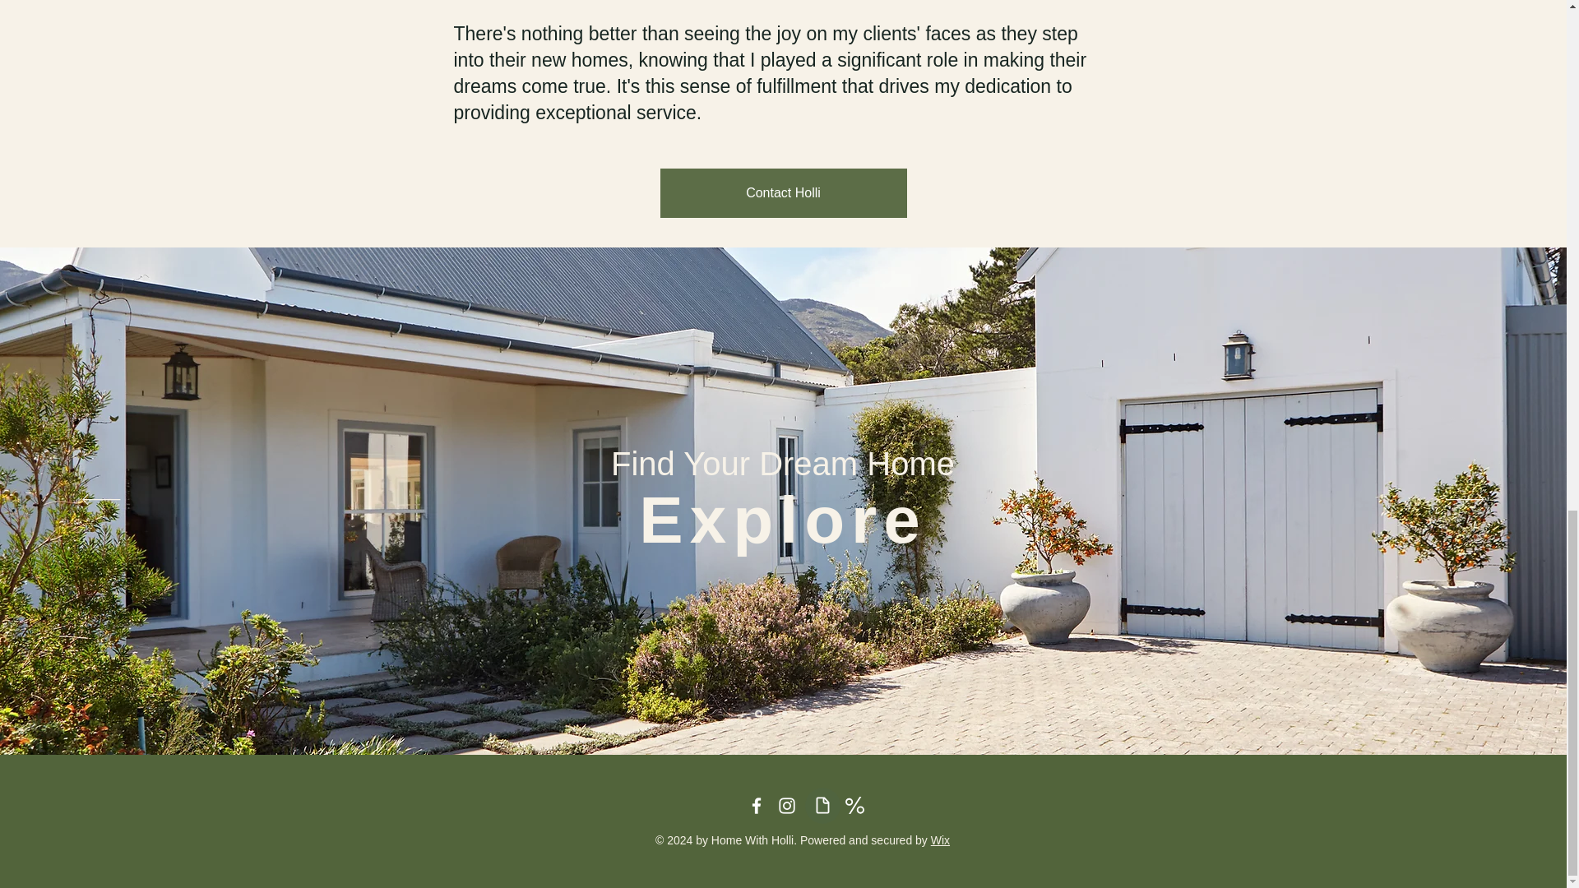  What do you see at coordinates (783, 192) in the screenshot?
I see `Contact Holli` at bounding box center [783, 192].